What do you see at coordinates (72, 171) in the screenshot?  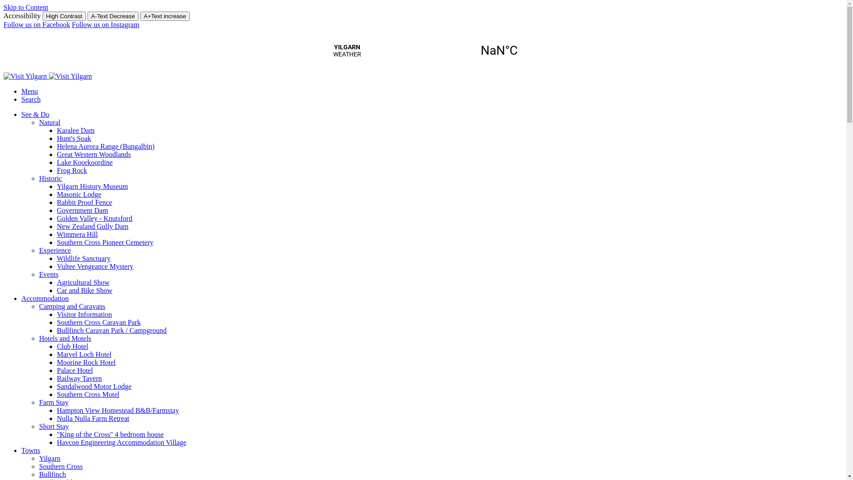 I see `Frog Rock` at bounding box center [72, 171].